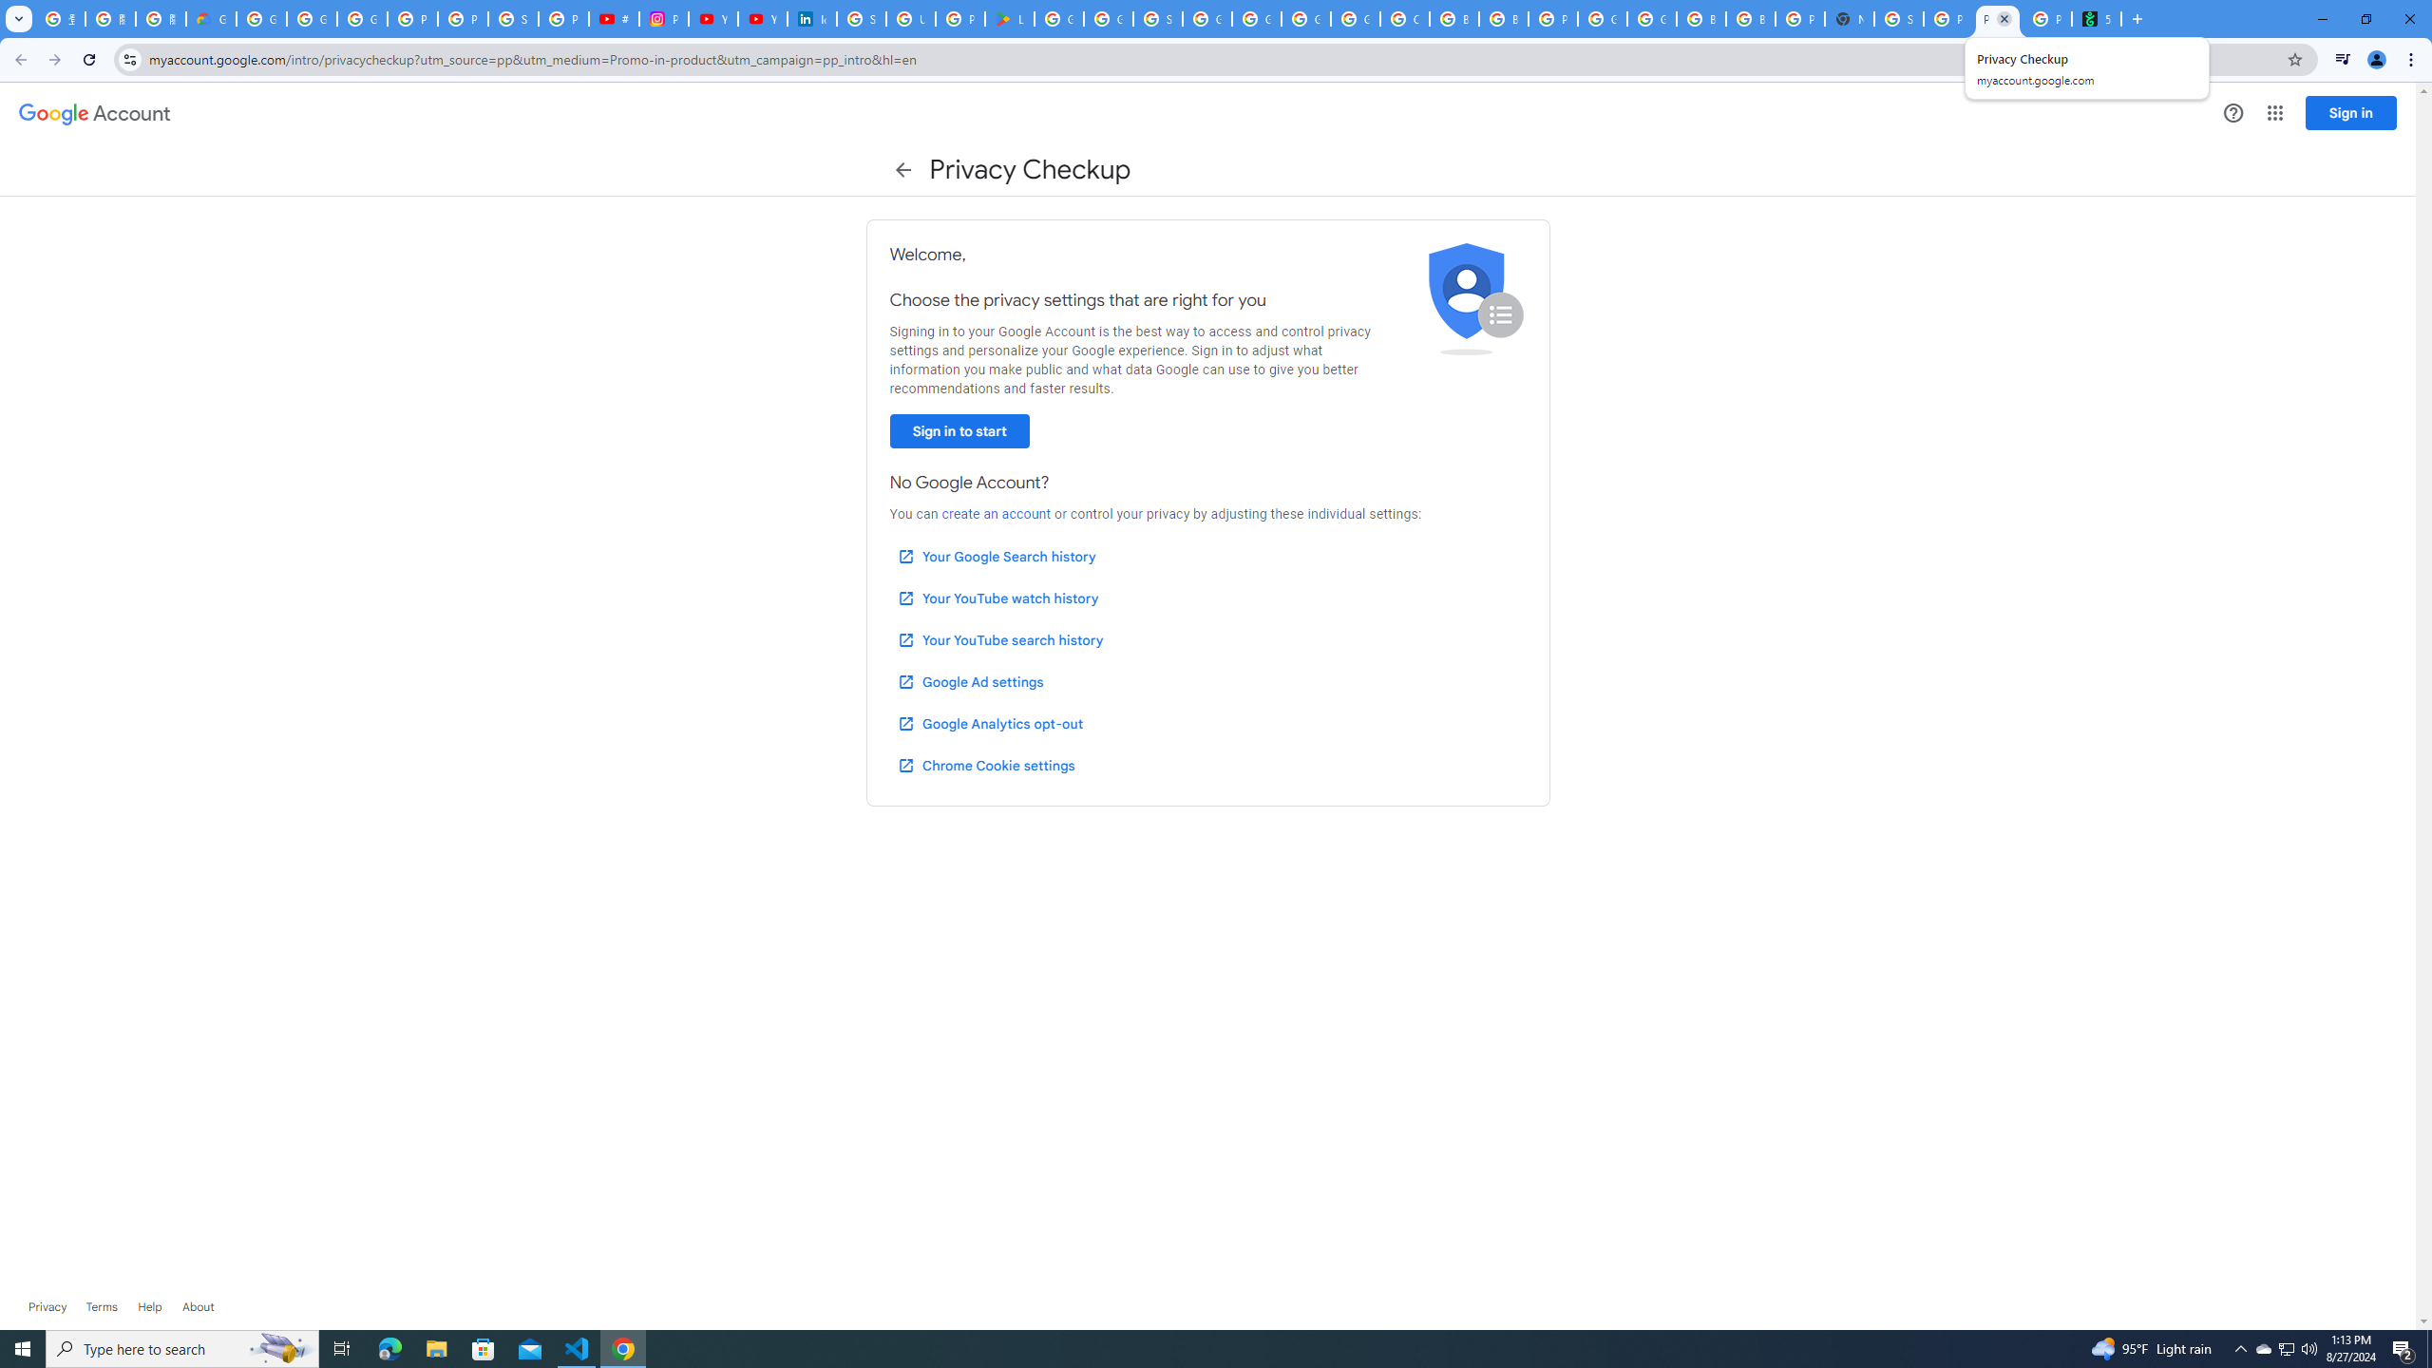 The width and height of the screenshot is (2432, 1368). Describe the element at coordinates (198, 1307) in the screenshot. I see `Learn more about Google Account` at that location.